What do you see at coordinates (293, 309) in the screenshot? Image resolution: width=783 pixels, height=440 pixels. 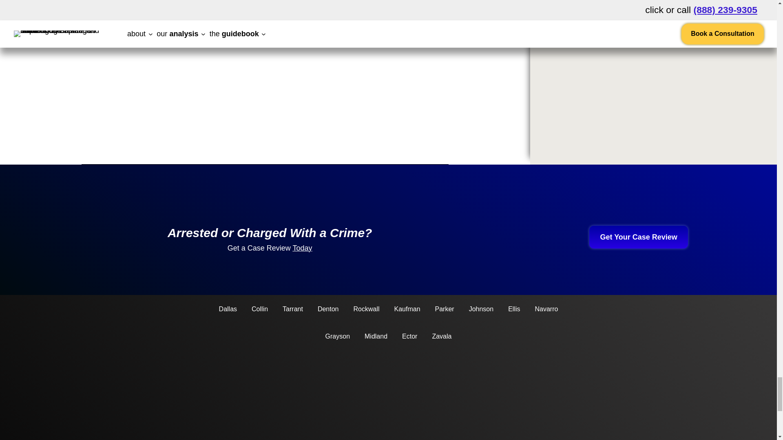 I see `Tarrant County Criminal Defense Attorneys` at bounding box center [293, 309].